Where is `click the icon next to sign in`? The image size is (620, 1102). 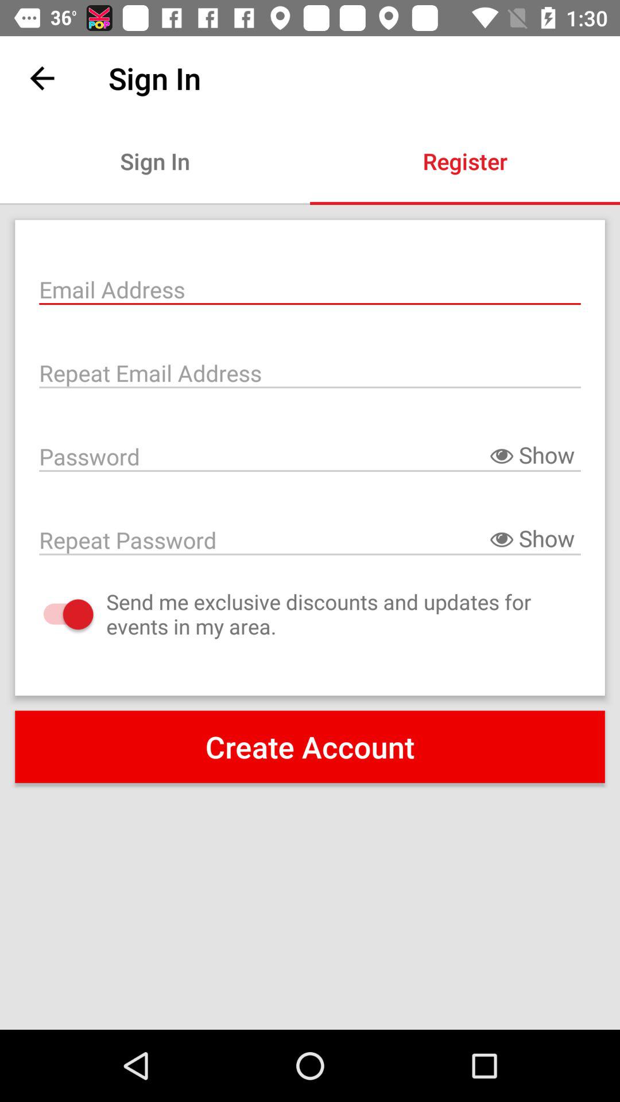 click the icon next to sign in is located at coordinates (42, 78).